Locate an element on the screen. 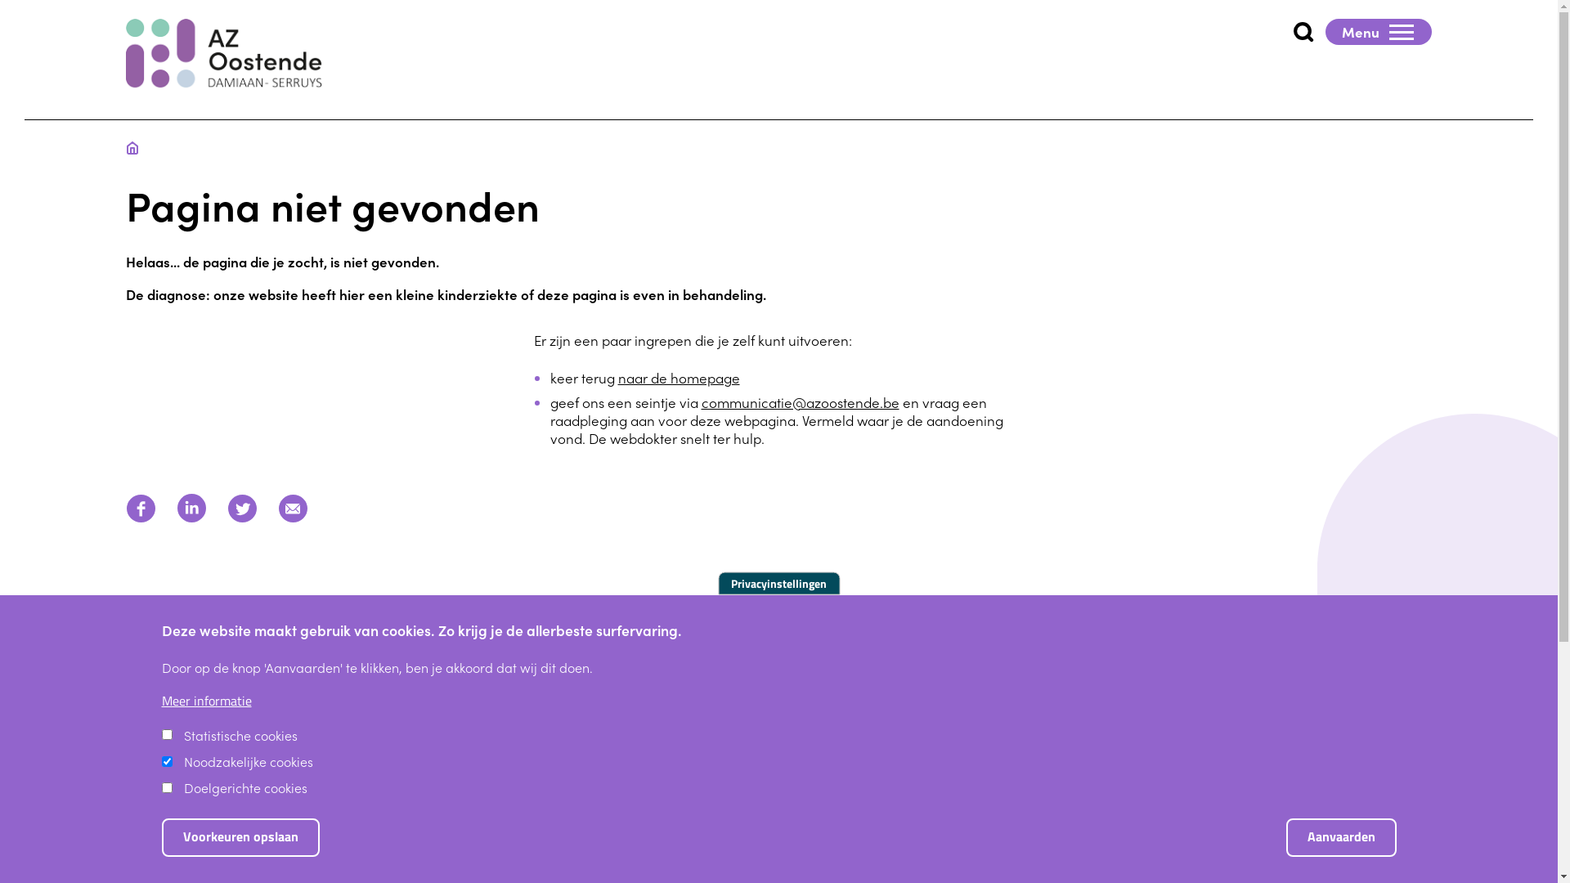 The height and width of the screenshot is (883, 1570). Disclaimer is located at coordinates (1302, 810).